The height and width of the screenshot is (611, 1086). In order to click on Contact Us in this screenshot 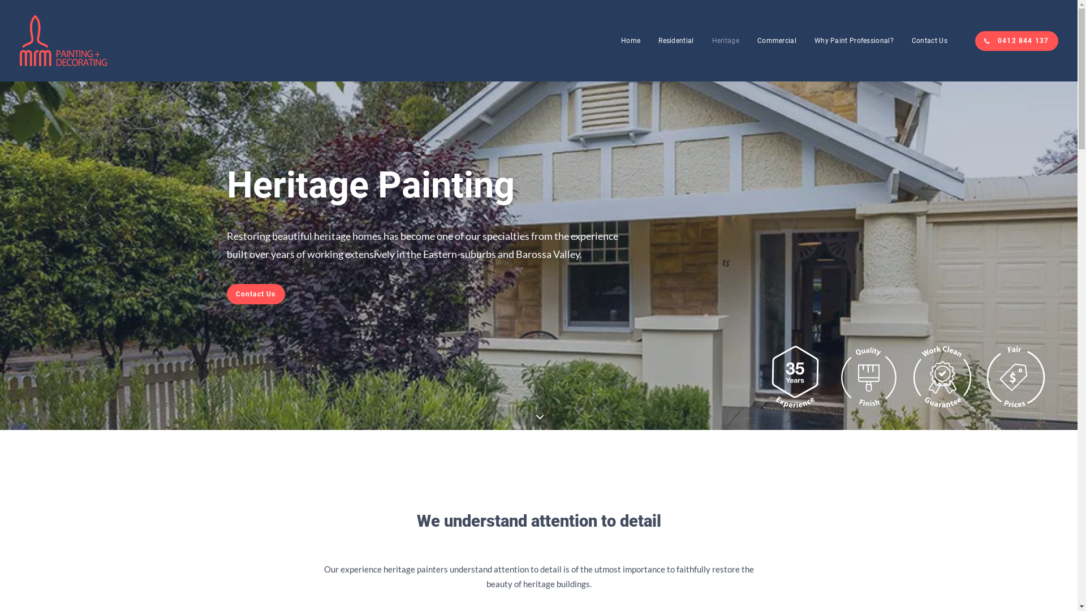, I will do `click(256, 294)`.